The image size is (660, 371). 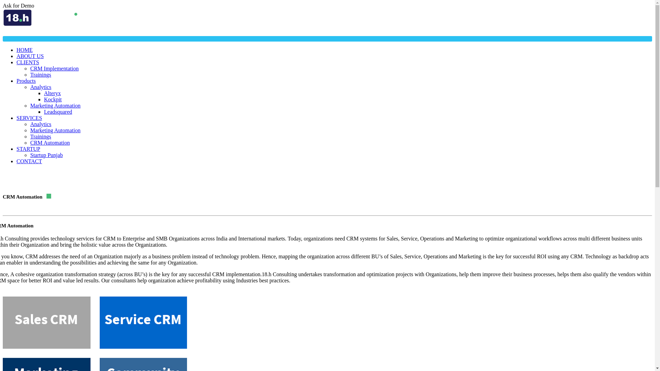 What do you see at coordinates (53, 100) in the screenshot?
I see `Kockpit` at bounding box center [53, 100].